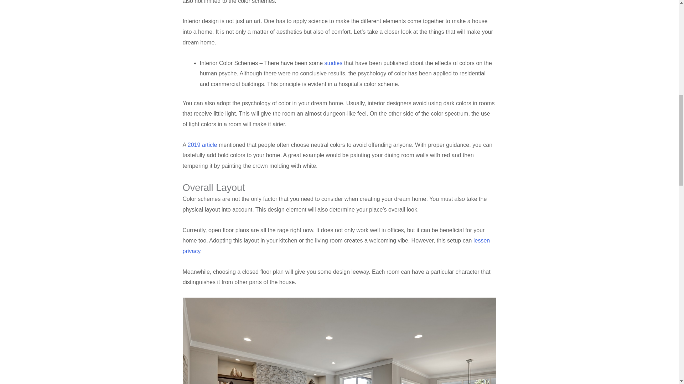  Describe the element at coordinates (202, 144) in the screenshot. I see `2019 article` at that location.